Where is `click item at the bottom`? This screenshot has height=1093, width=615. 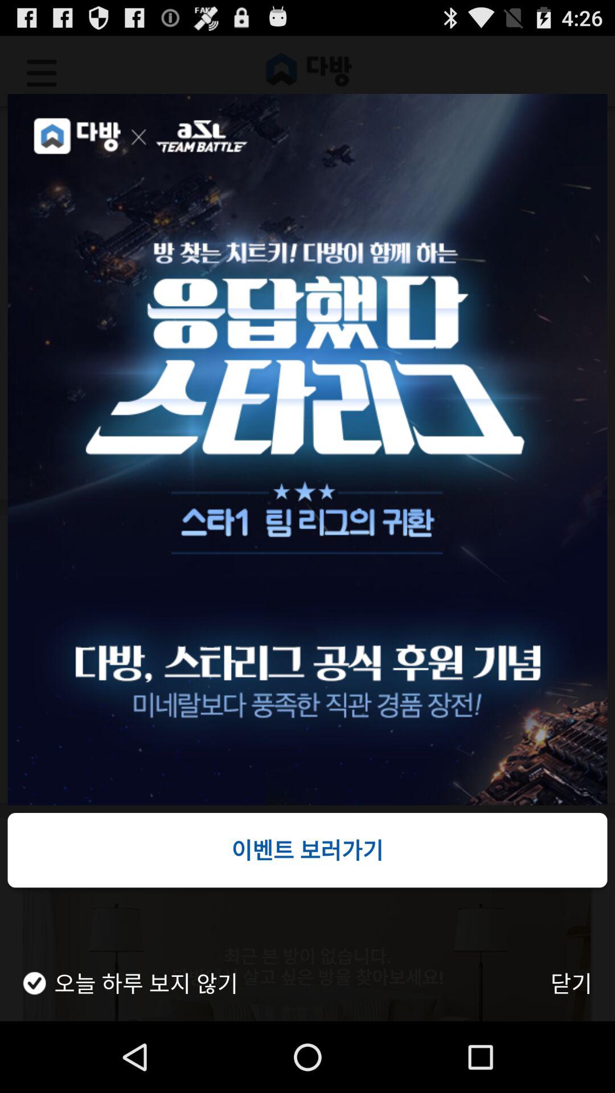 click item at the bottom is located at coordinates (307, 850).